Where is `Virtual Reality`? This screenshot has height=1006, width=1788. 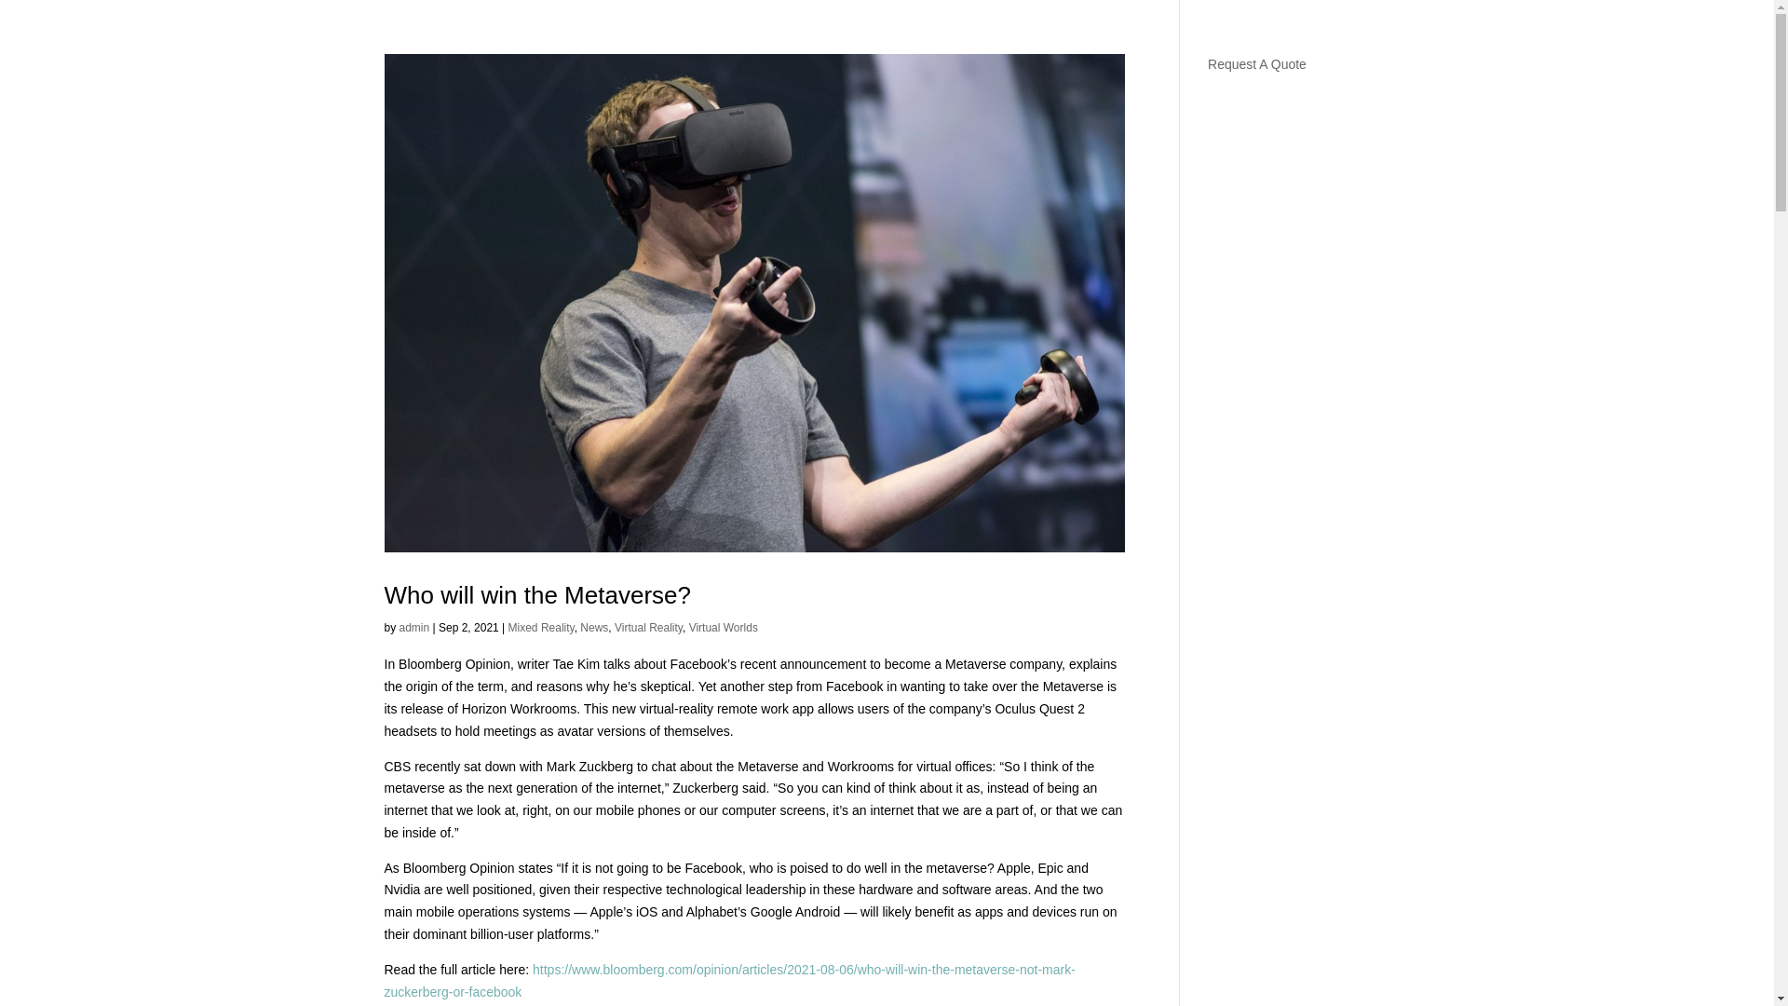
Virtual Reality is located at coordinates (648, 628).